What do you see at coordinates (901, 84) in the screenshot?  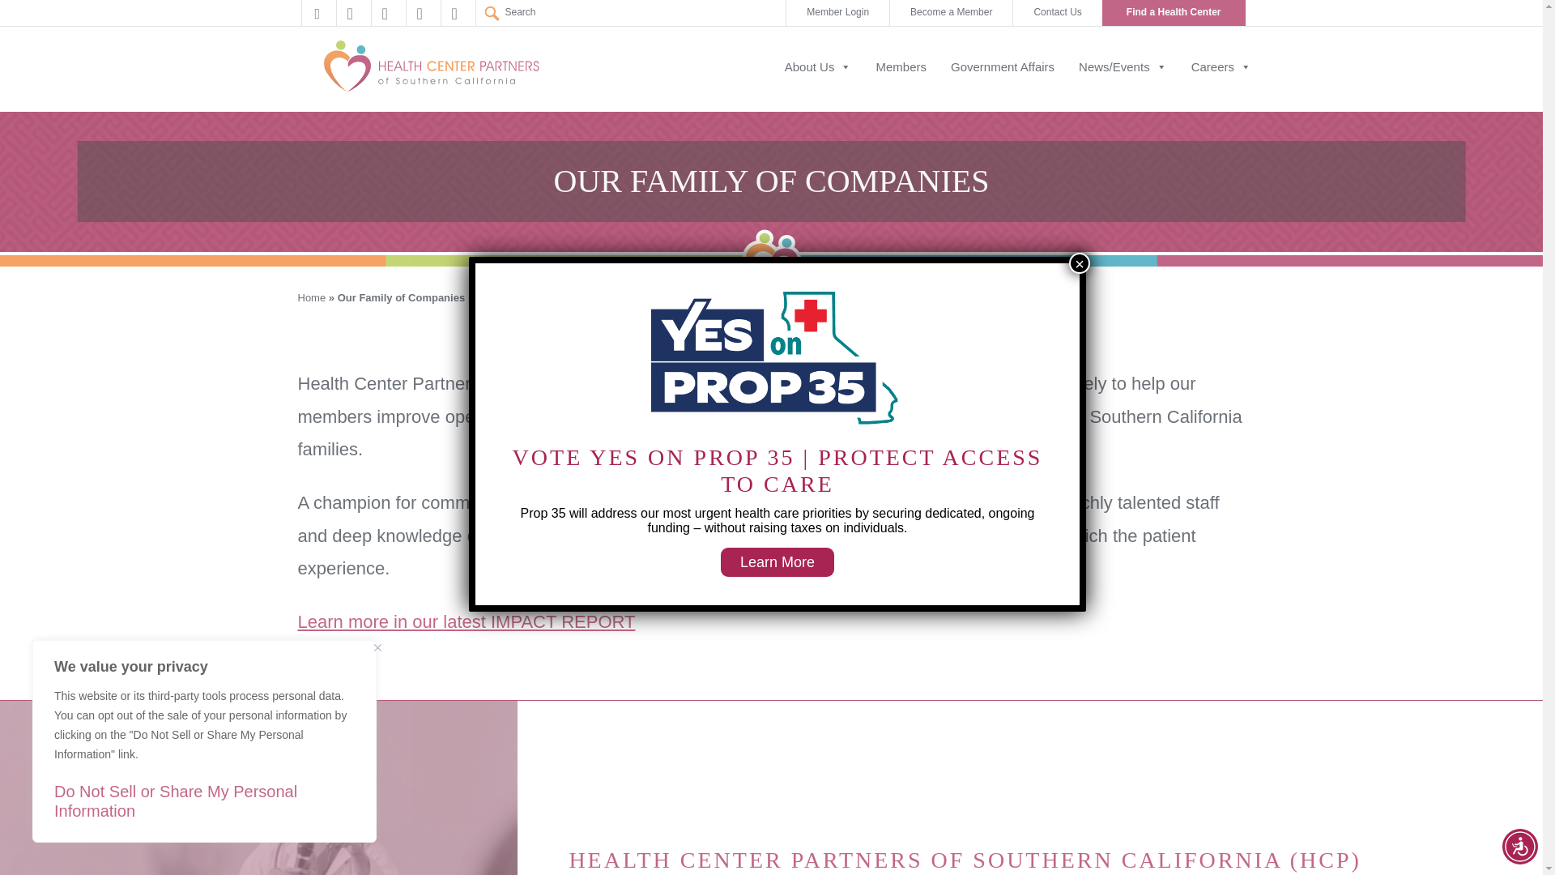 I see `Members` at bounding box center [901, 84].